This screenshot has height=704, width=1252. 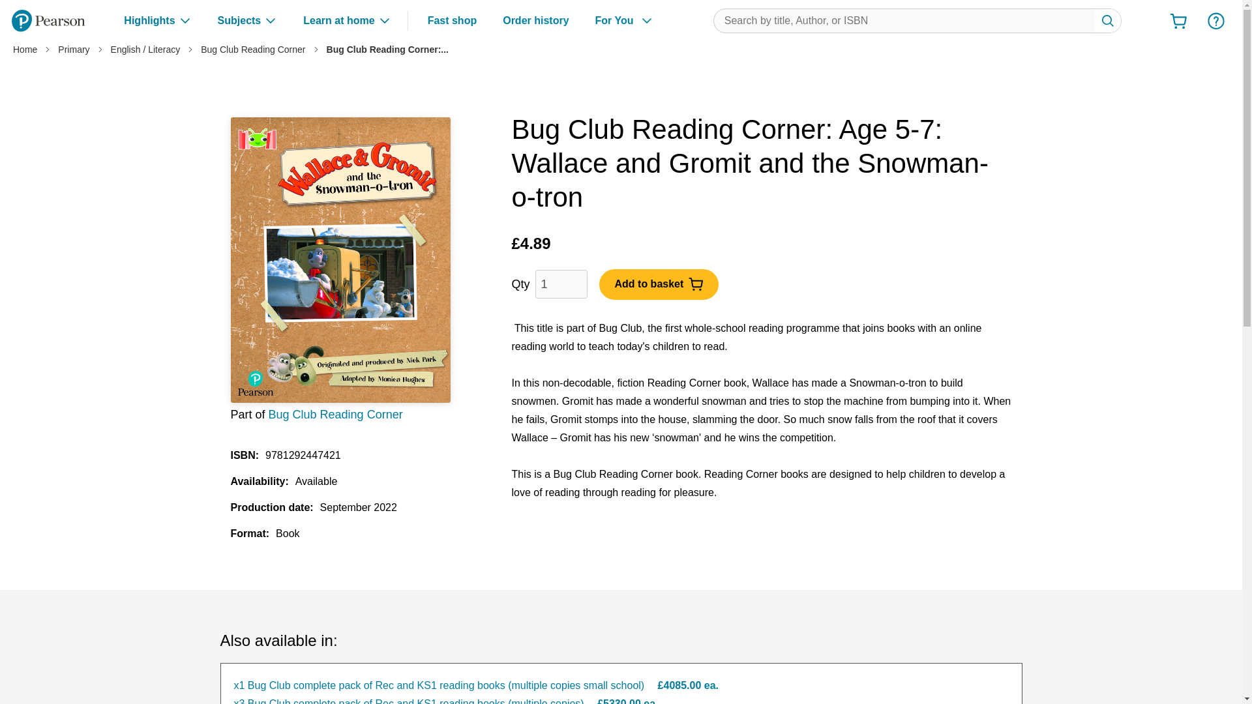 I want to click on Bug Club Reading Corner, so click(x=336, y=415).